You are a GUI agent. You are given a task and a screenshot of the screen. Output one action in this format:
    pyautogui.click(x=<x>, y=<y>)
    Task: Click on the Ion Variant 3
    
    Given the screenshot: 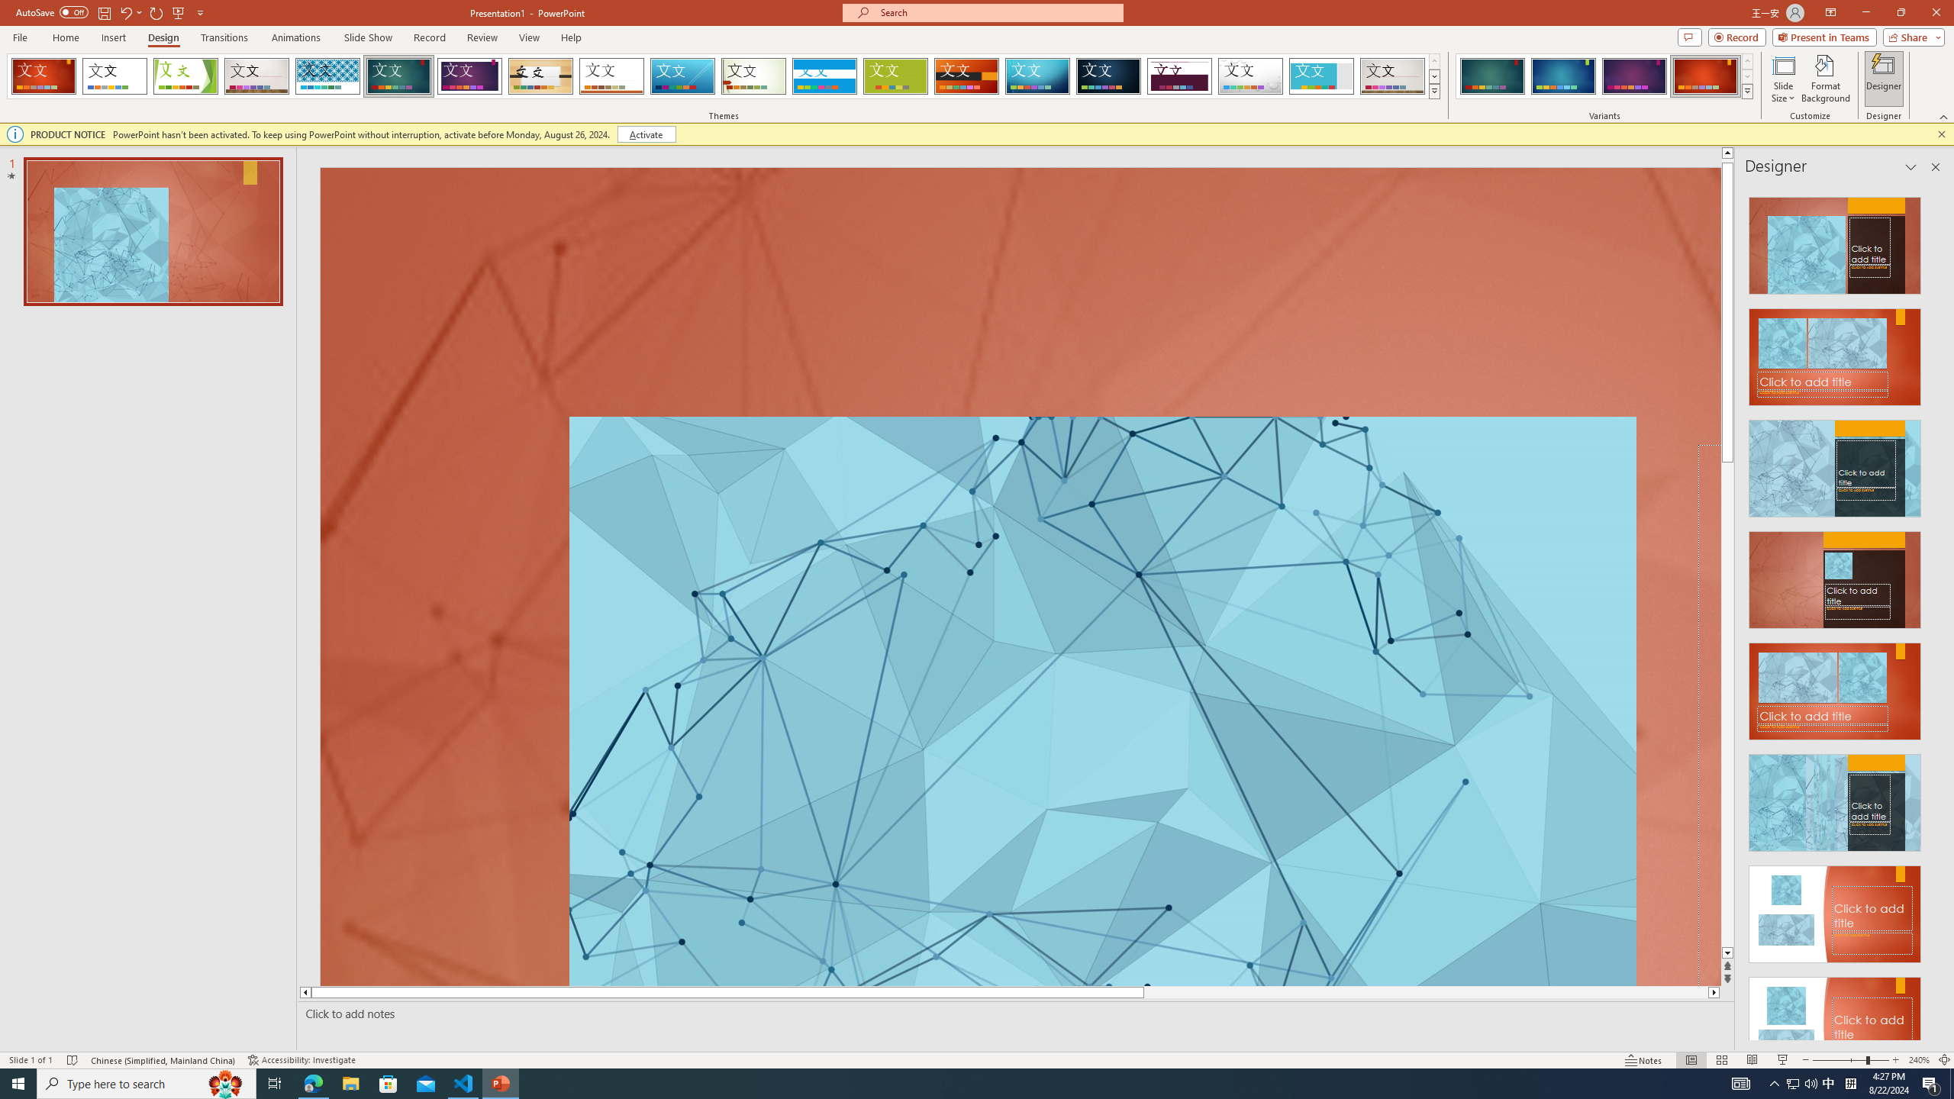 What is the action you would take?
    pyautogui.click(x=1634, y=76)
    